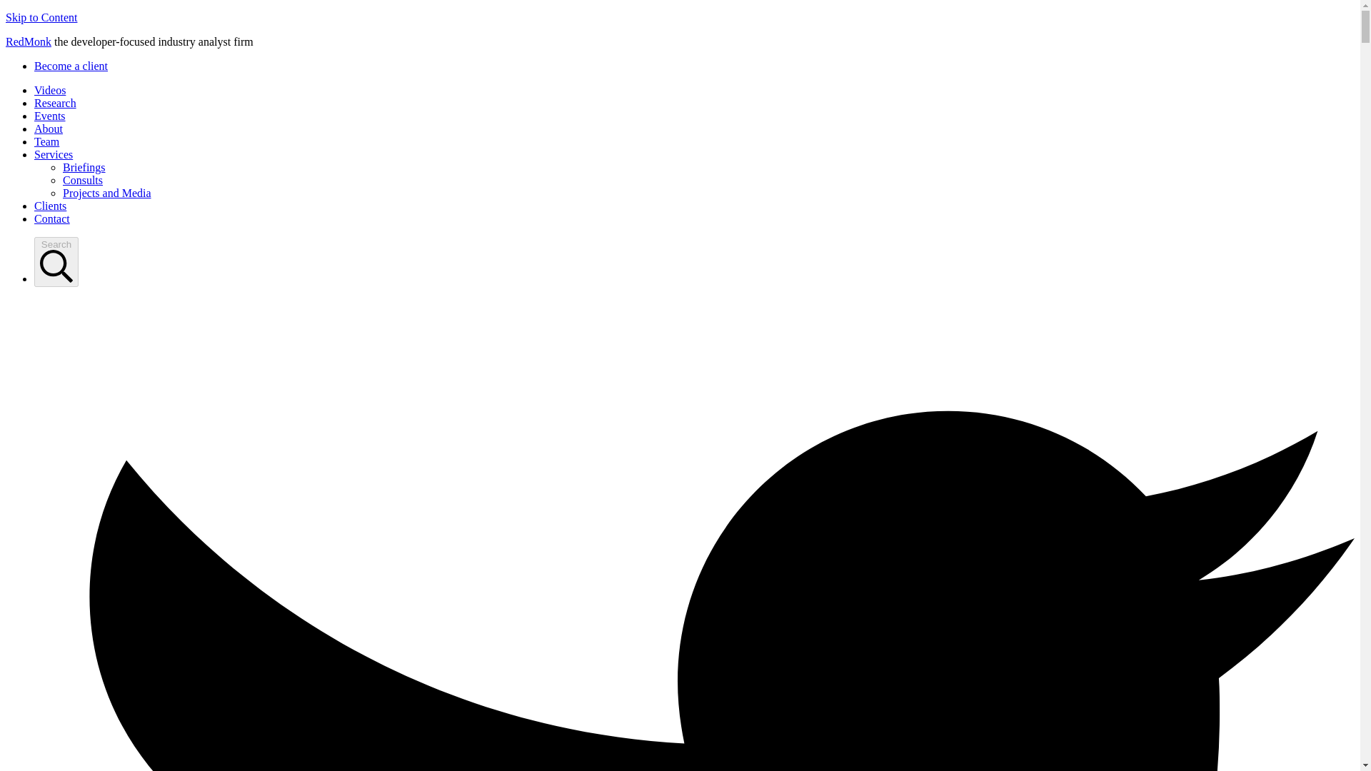 This screenshot has width=1371, height=771. What do you see at coordinates (83, 180) in the screenshot?
I see `Consults` at bounding box center [83, 180].